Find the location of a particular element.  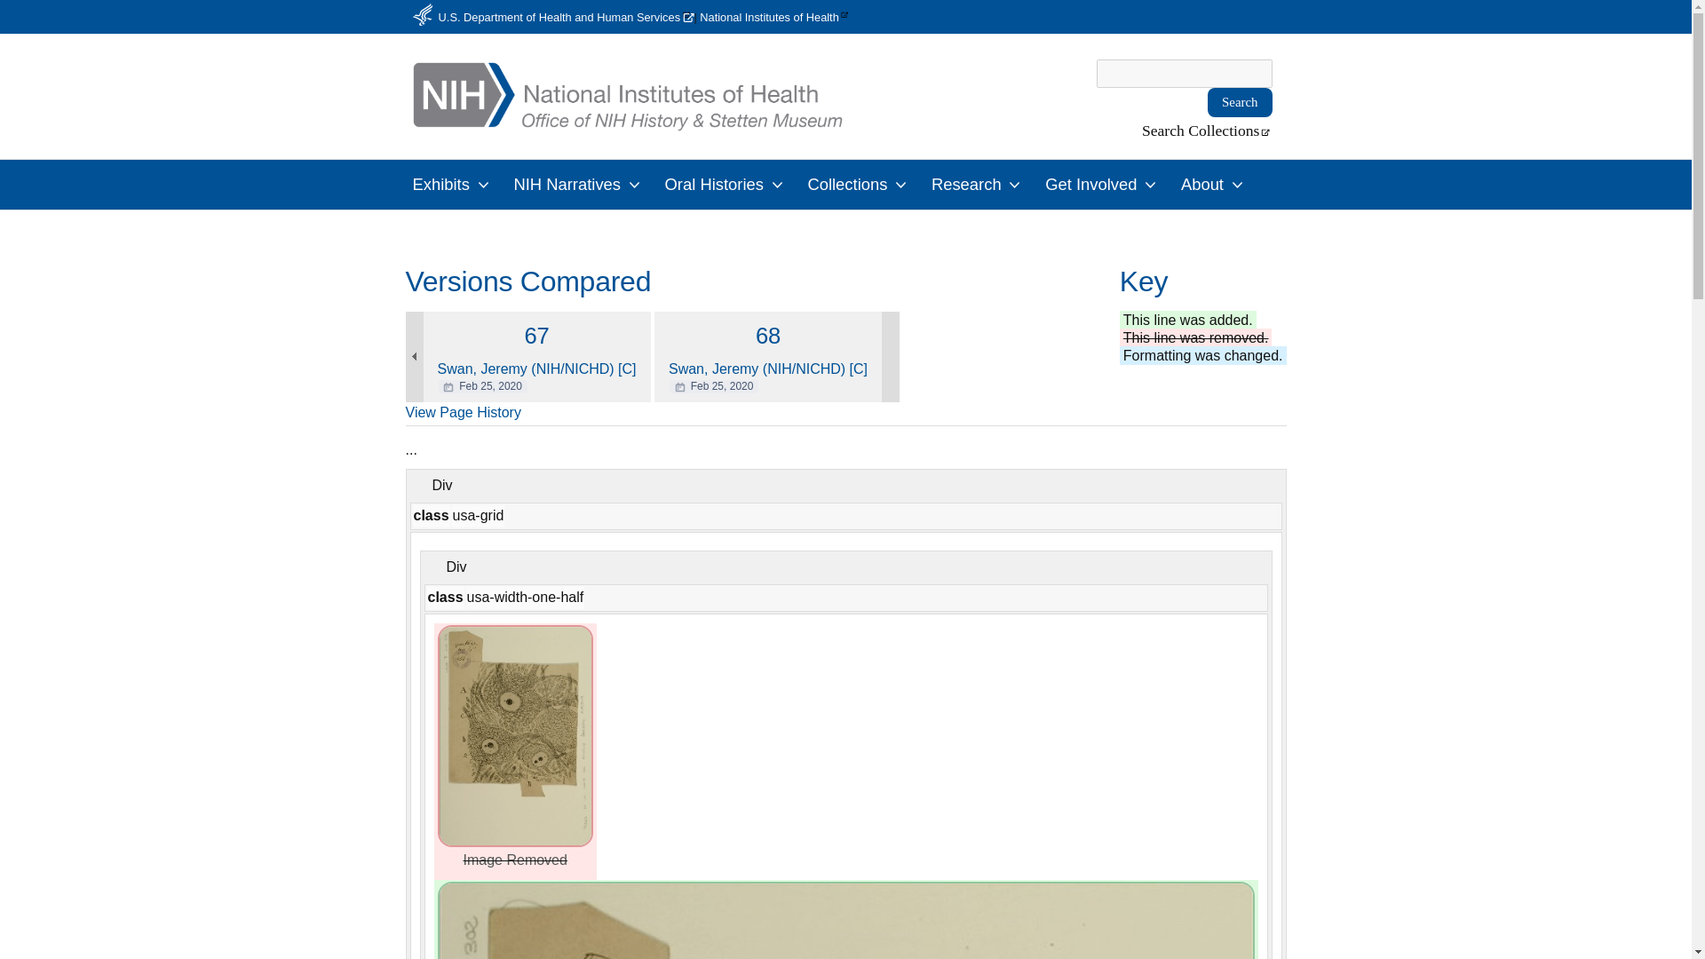

NIH Narratives is located at coordinates (579, 185).